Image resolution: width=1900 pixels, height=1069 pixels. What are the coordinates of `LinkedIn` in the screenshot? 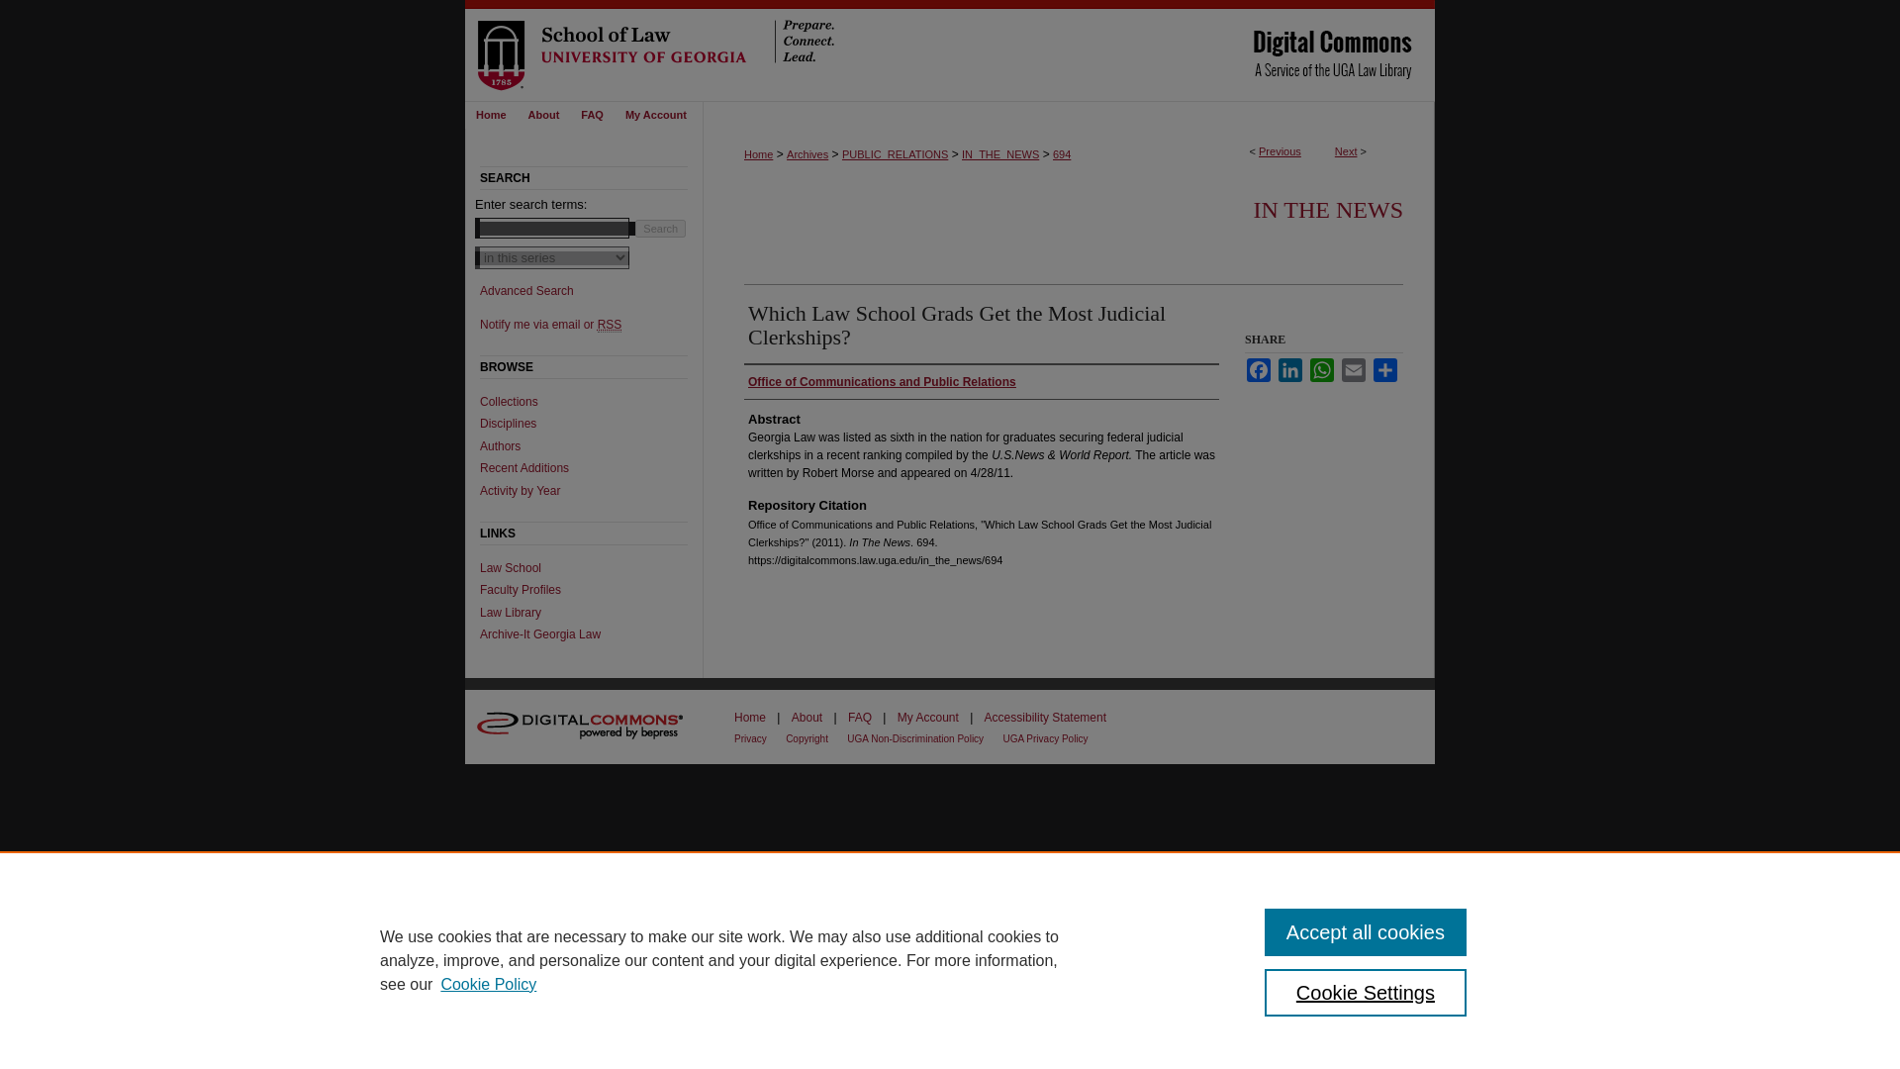 It's located at (1290, 369).